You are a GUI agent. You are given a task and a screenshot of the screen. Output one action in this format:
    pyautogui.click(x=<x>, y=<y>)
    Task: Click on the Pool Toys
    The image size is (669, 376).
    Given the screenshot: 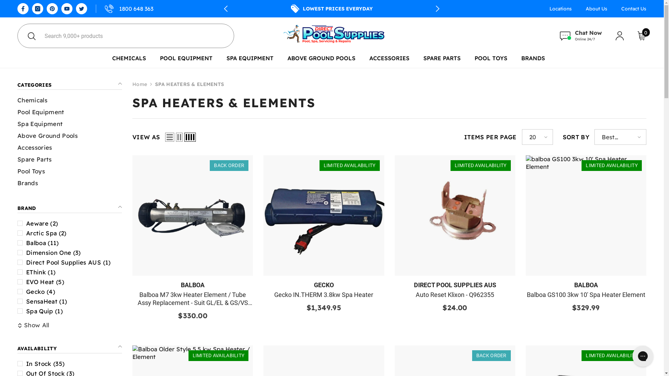 What is the action you would take?
    pyautogui.click(x=31, y=171)
    